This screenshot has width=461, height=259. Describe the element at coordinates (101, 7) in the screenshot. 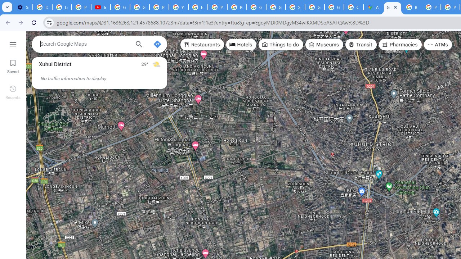

I see `Introduction | Google Privacy Policy - YouTube` at that location.